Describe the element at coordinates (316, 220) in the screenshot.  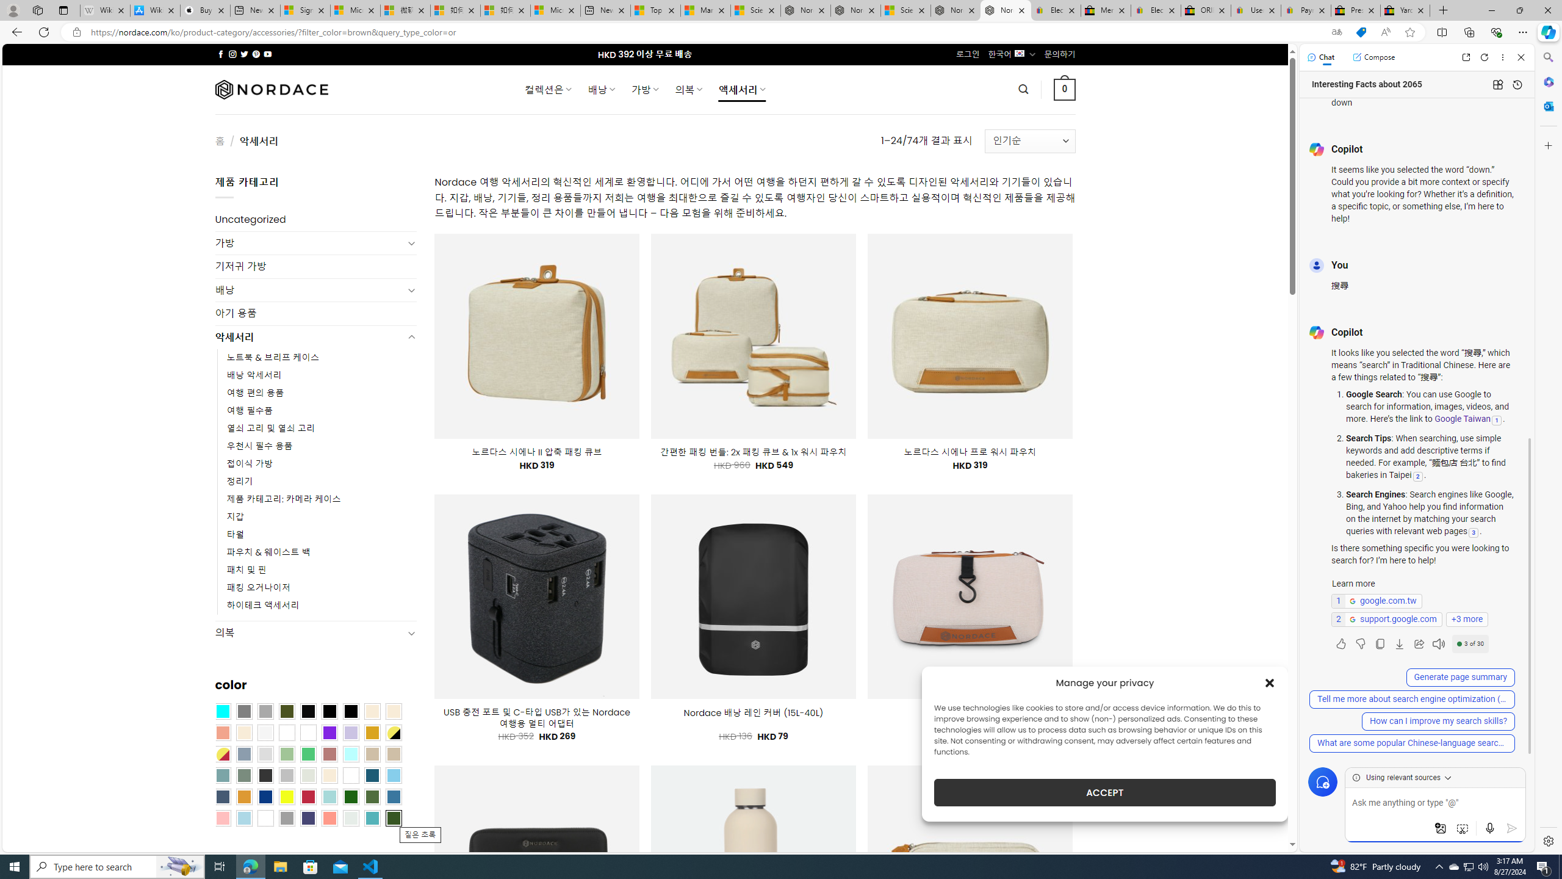
I see `Uncategorized` at that location.